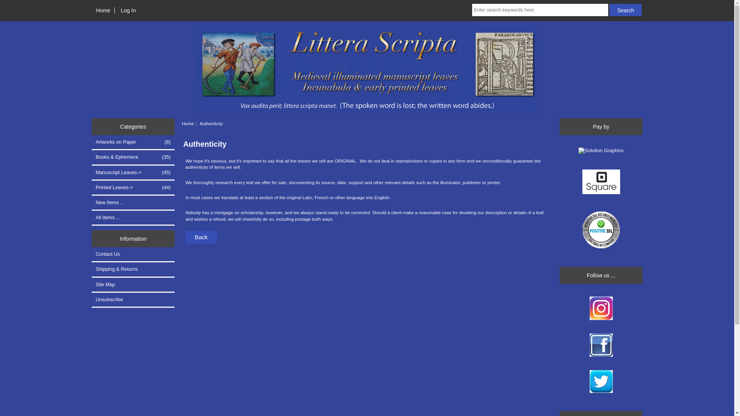  Describe the element at coordinates (133, 269) in the screenshot. I see `Shipping & Returns` at that location.